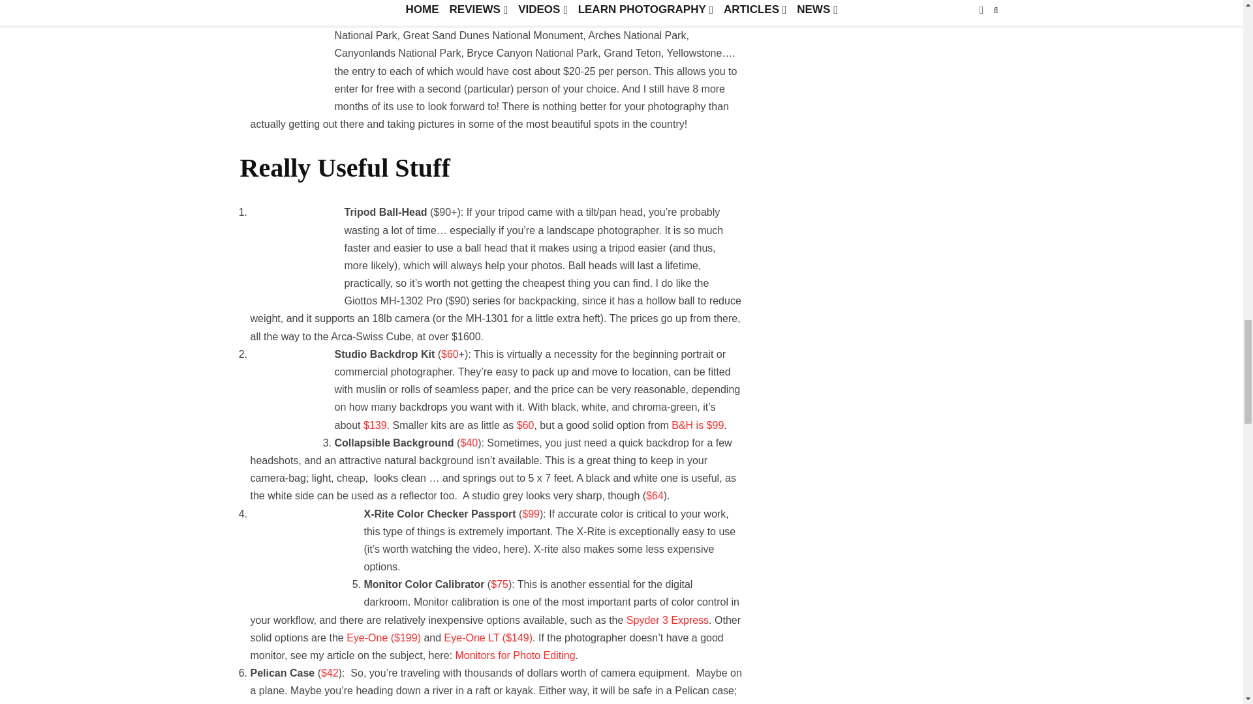 The width and height of the screenshot is (1253, 704). What do you see at coordinates (290, 248) in the screenshot?
I see `ballheads` at bounding box center [290, 248].